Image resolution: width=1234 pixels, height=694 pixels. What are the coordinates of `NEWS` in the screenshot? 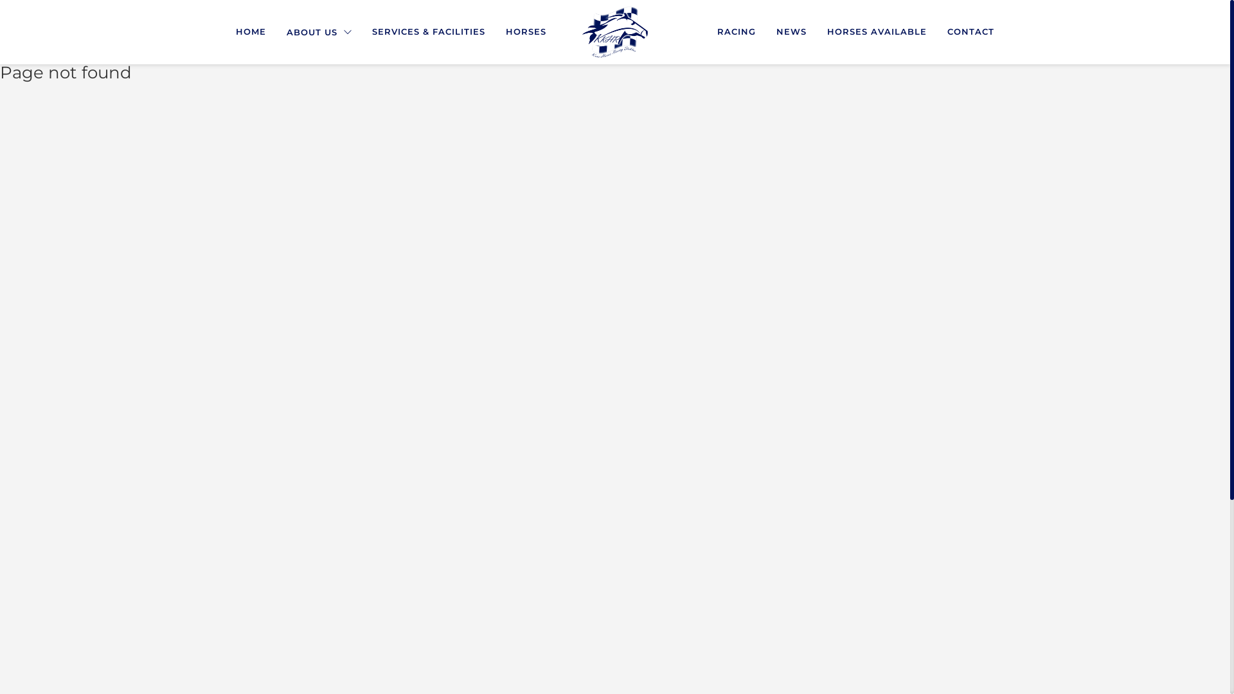 It's located at (792, 32).